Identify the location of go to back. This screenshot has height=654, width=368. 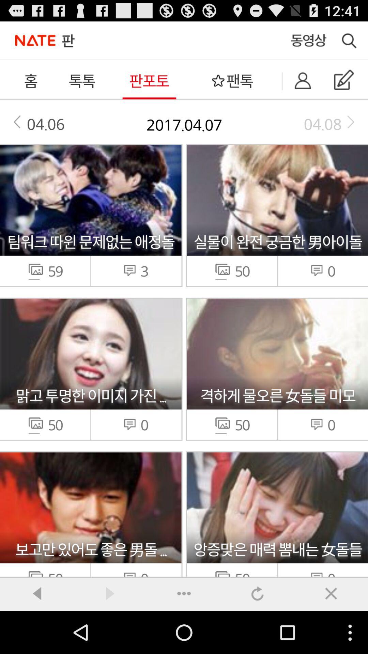
(37, 593).